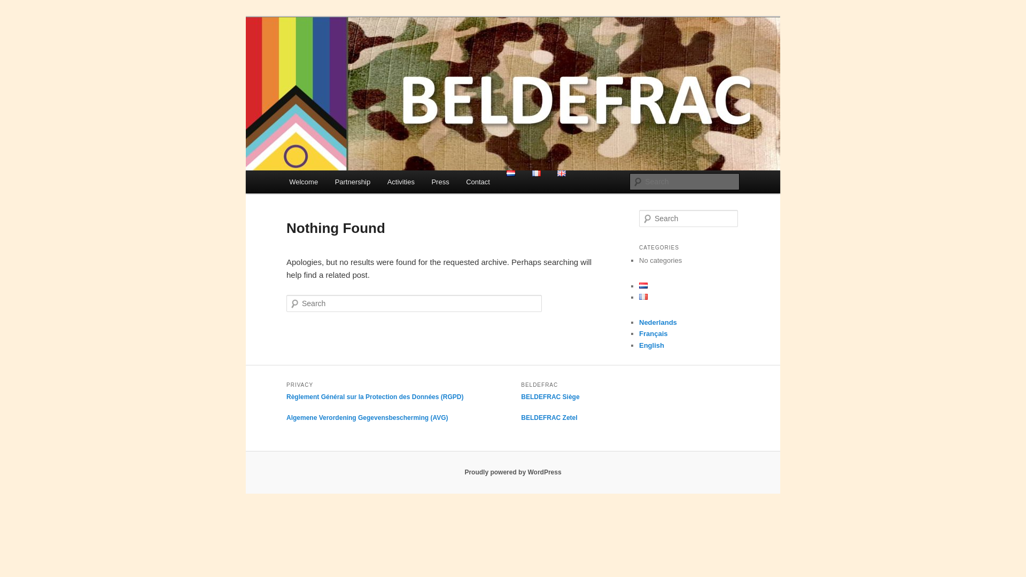  I want to click on Search, so click(17, 6).